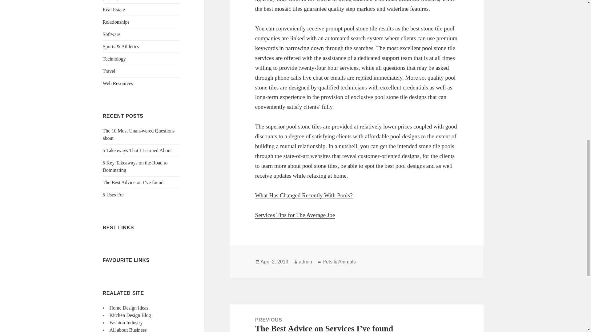 The height and width of the screenshot is (332, 591). I want to click on Travel, so click(109, 71).